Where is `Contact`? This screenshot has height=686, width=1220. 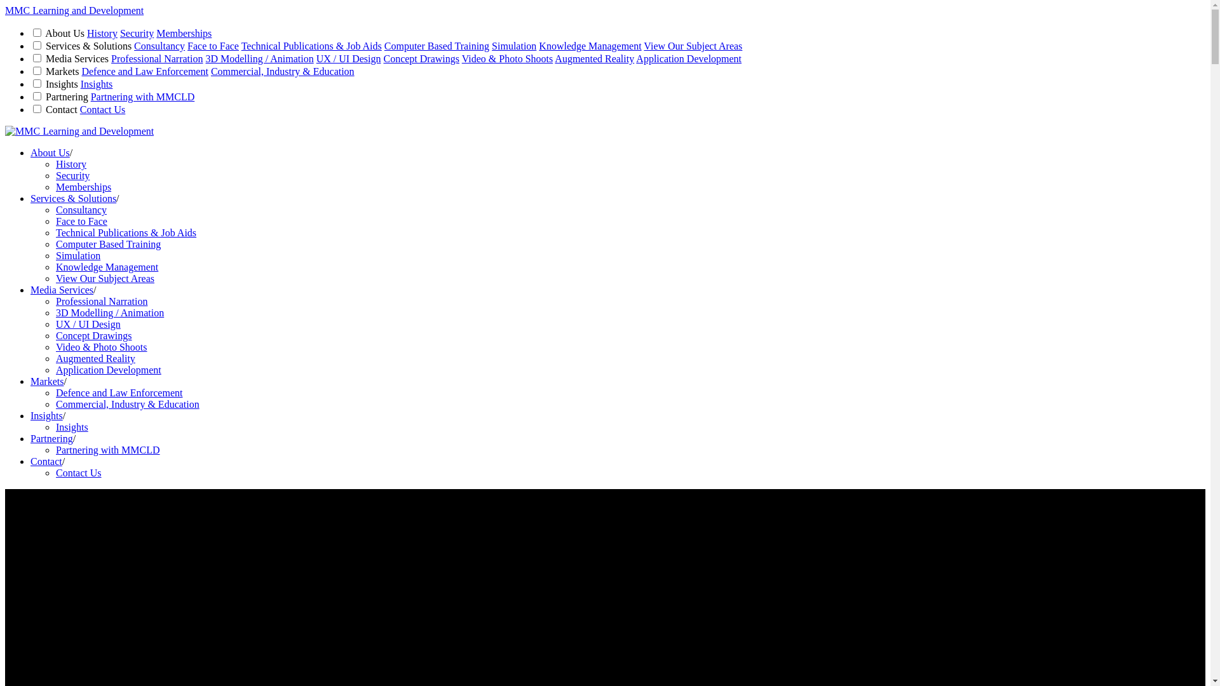
Contact is located at coordinates (46, 461).